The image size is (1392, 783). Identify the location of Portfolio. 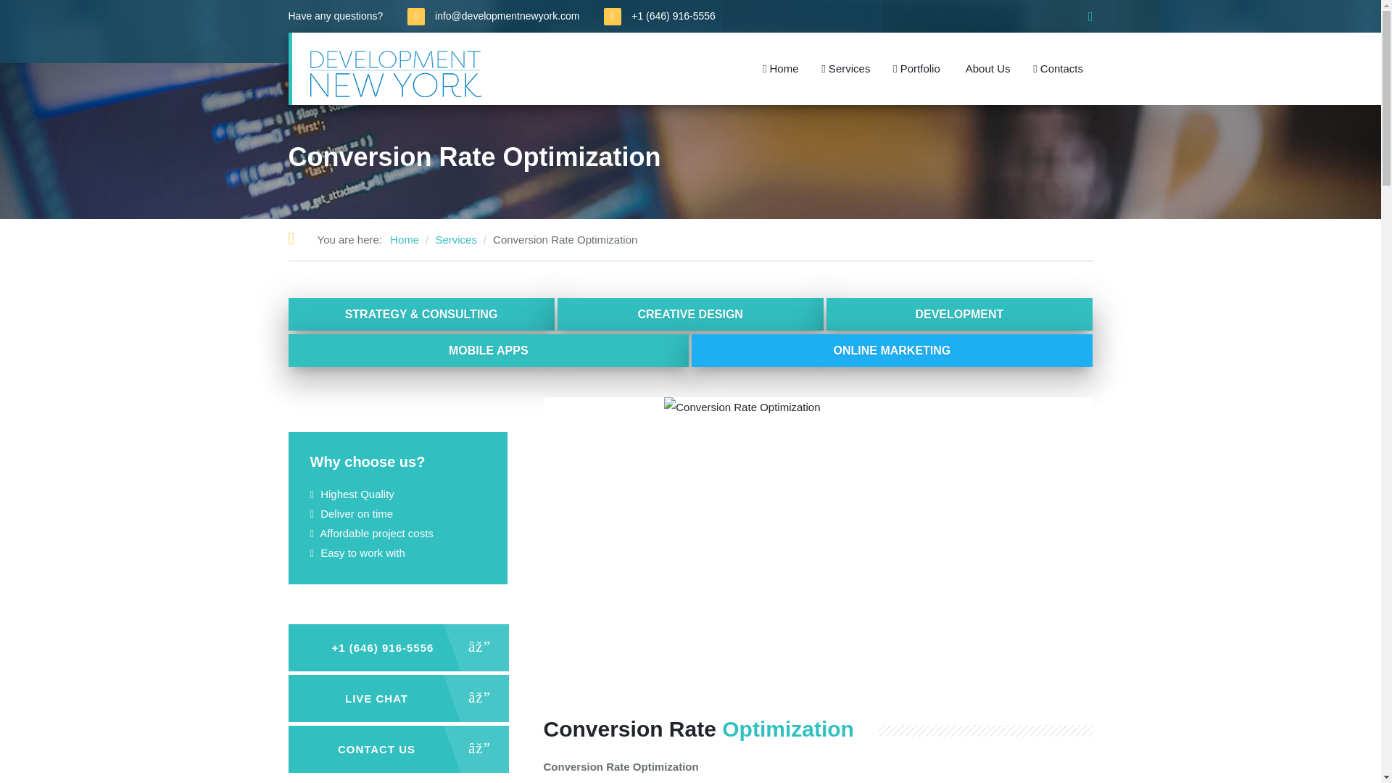
(916, 68).